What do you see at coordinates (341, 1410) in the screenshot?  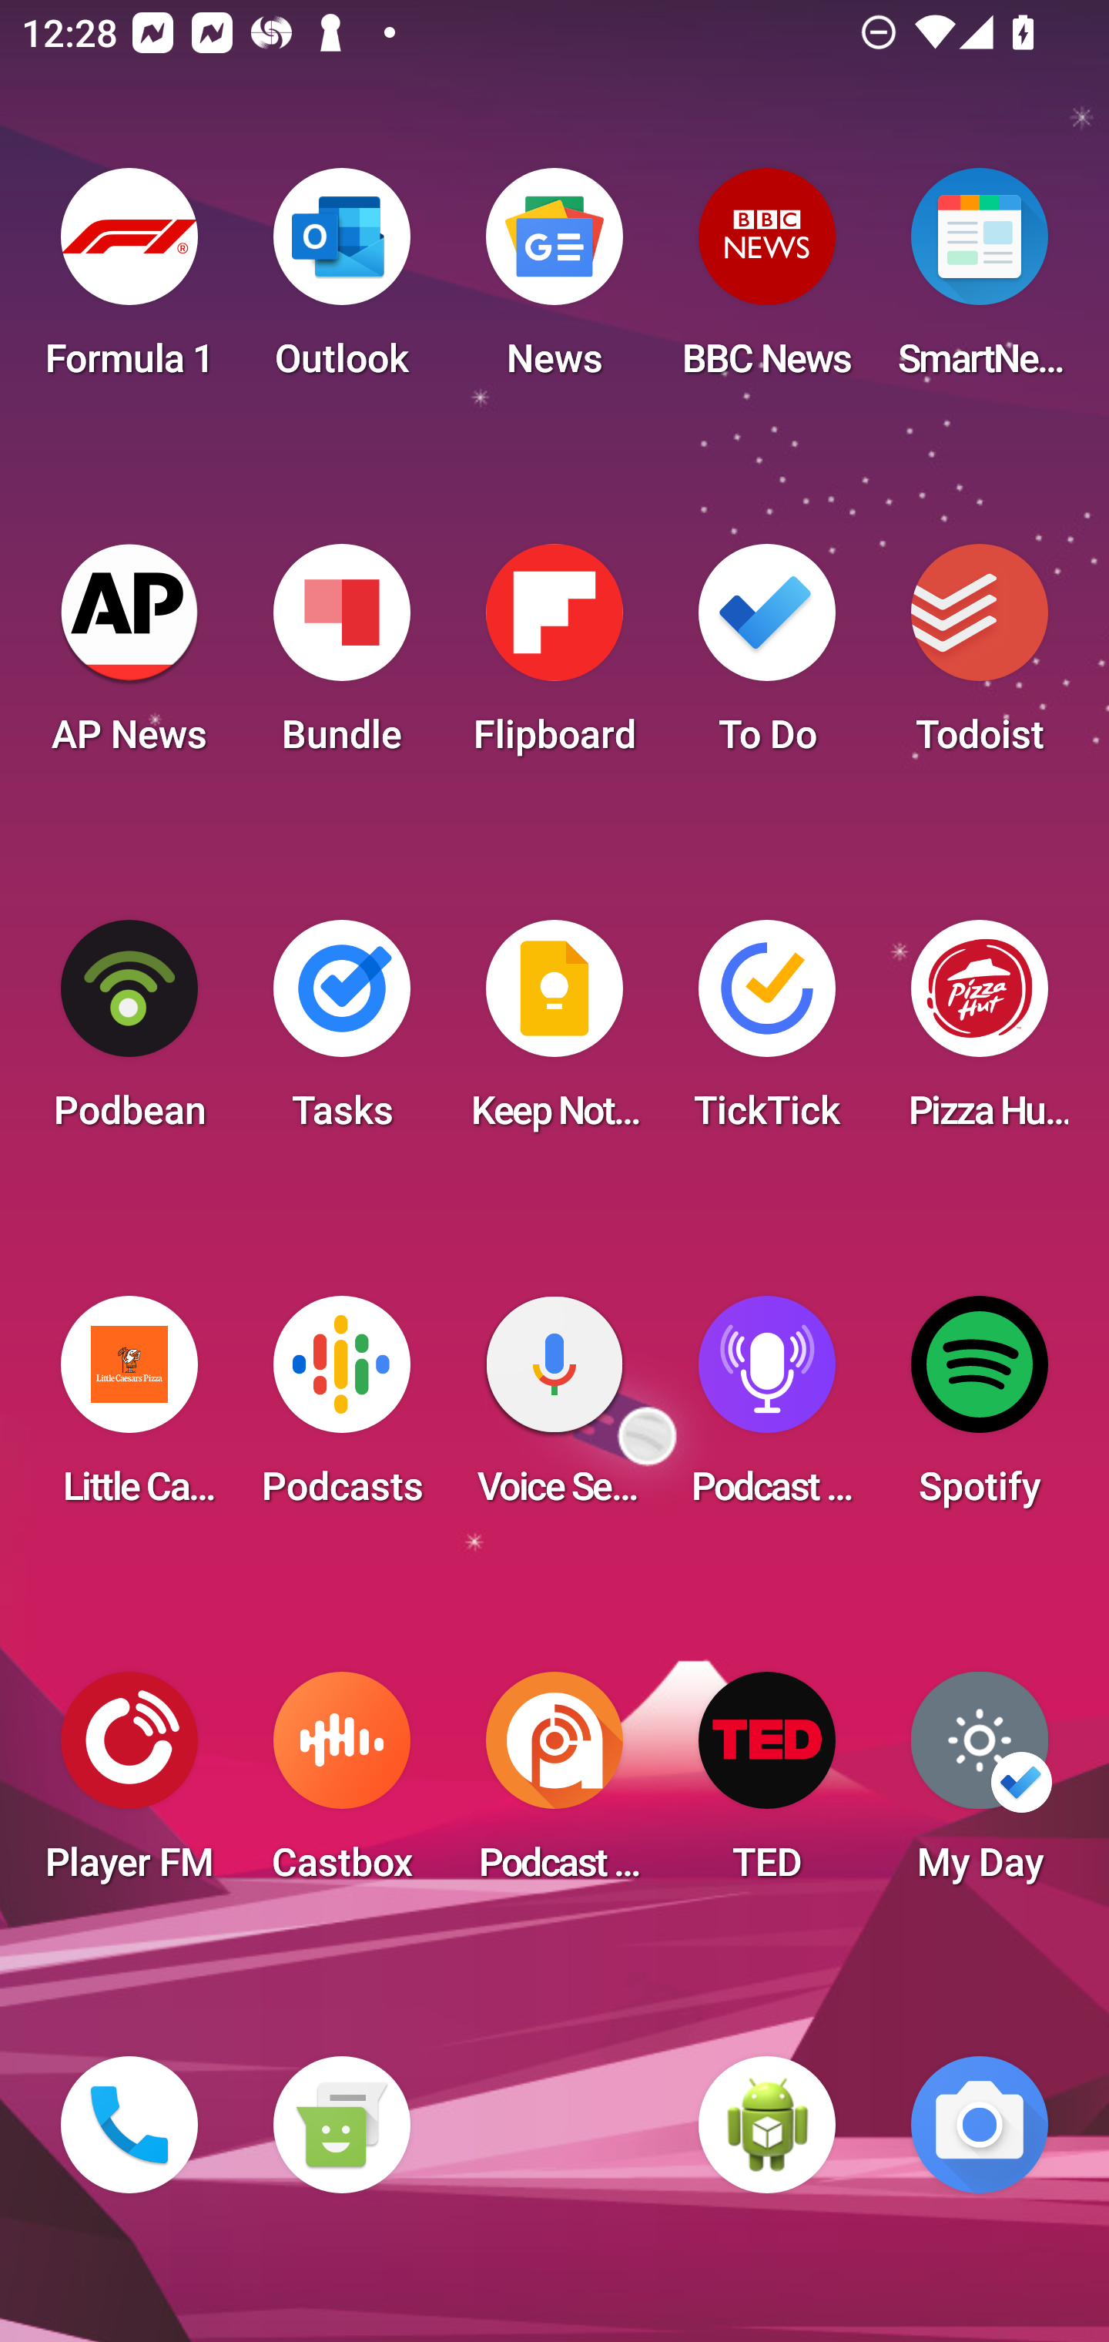 I see `Podcasts` at bounding box center [341, 1410].